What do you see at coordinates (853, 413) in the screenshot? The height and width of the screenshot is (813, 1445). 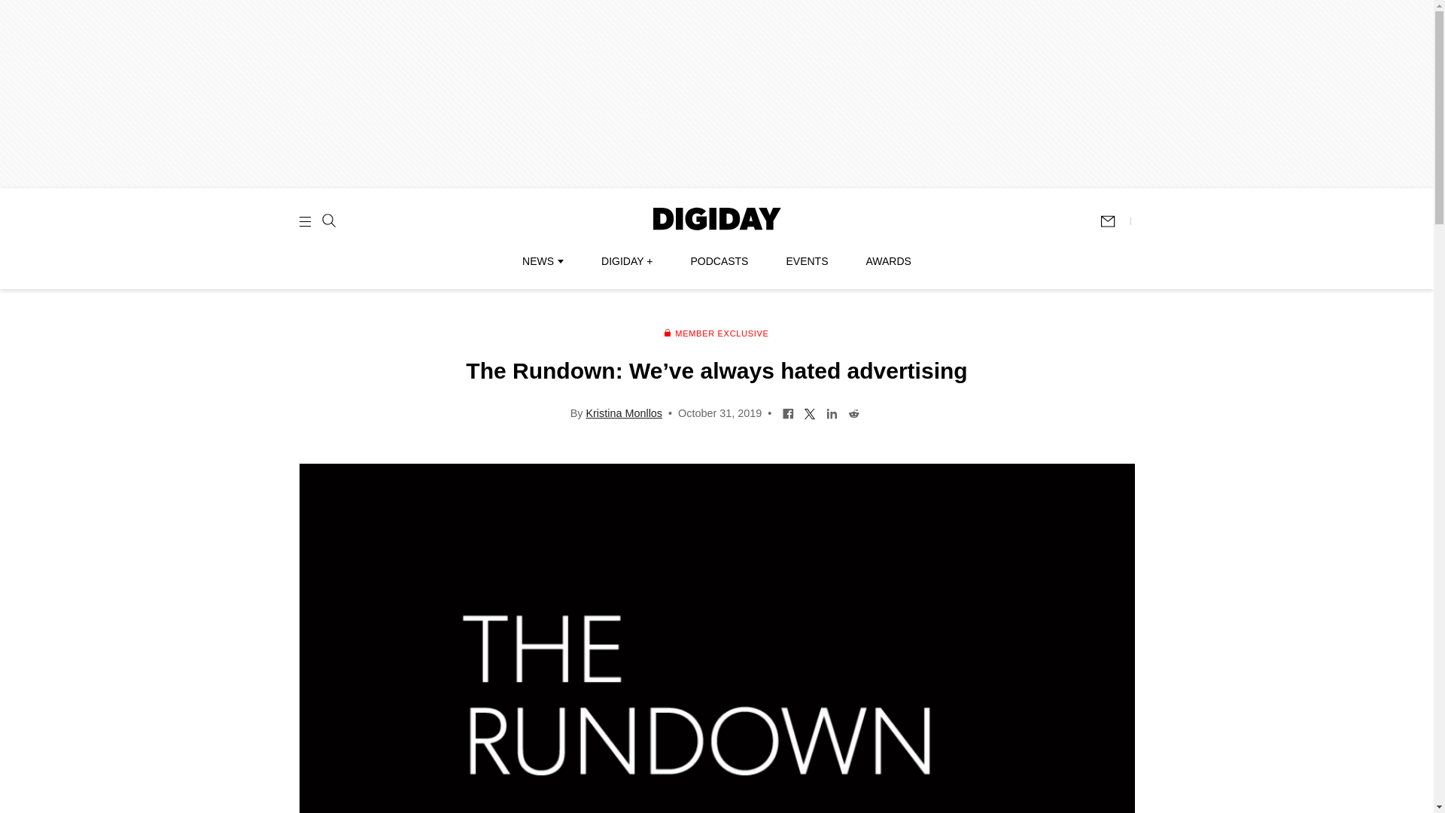 I see `Share on Reddit` at bounding box center [853, 413].